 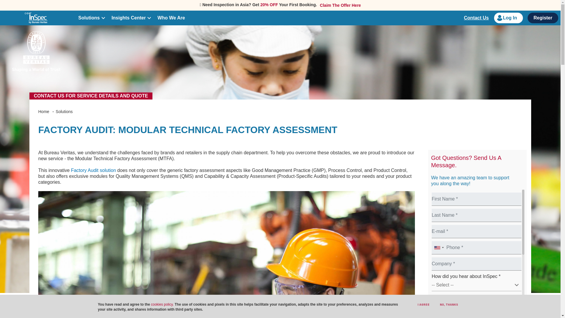 I want to click on Solutions, so click(x=89, y=18).